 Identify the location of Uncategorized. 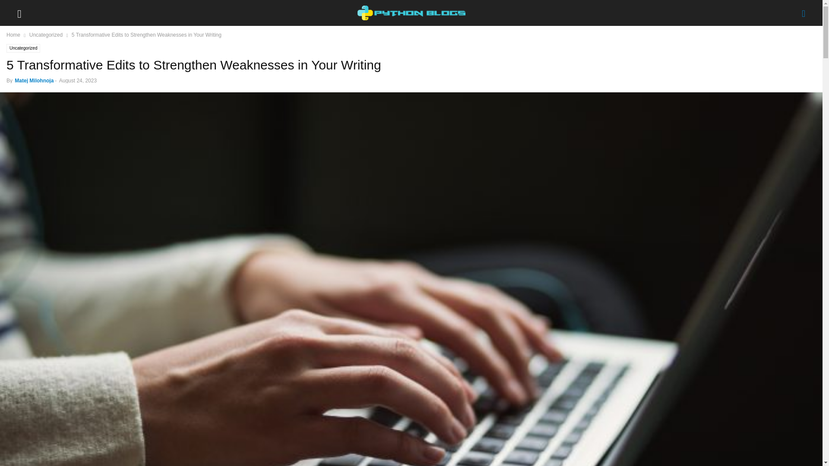
(23, 48).